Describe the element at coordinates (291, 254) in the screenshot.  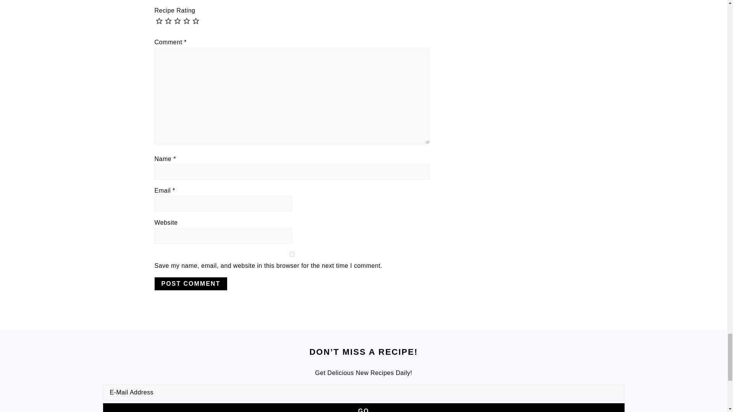
I see `yes` at that location.